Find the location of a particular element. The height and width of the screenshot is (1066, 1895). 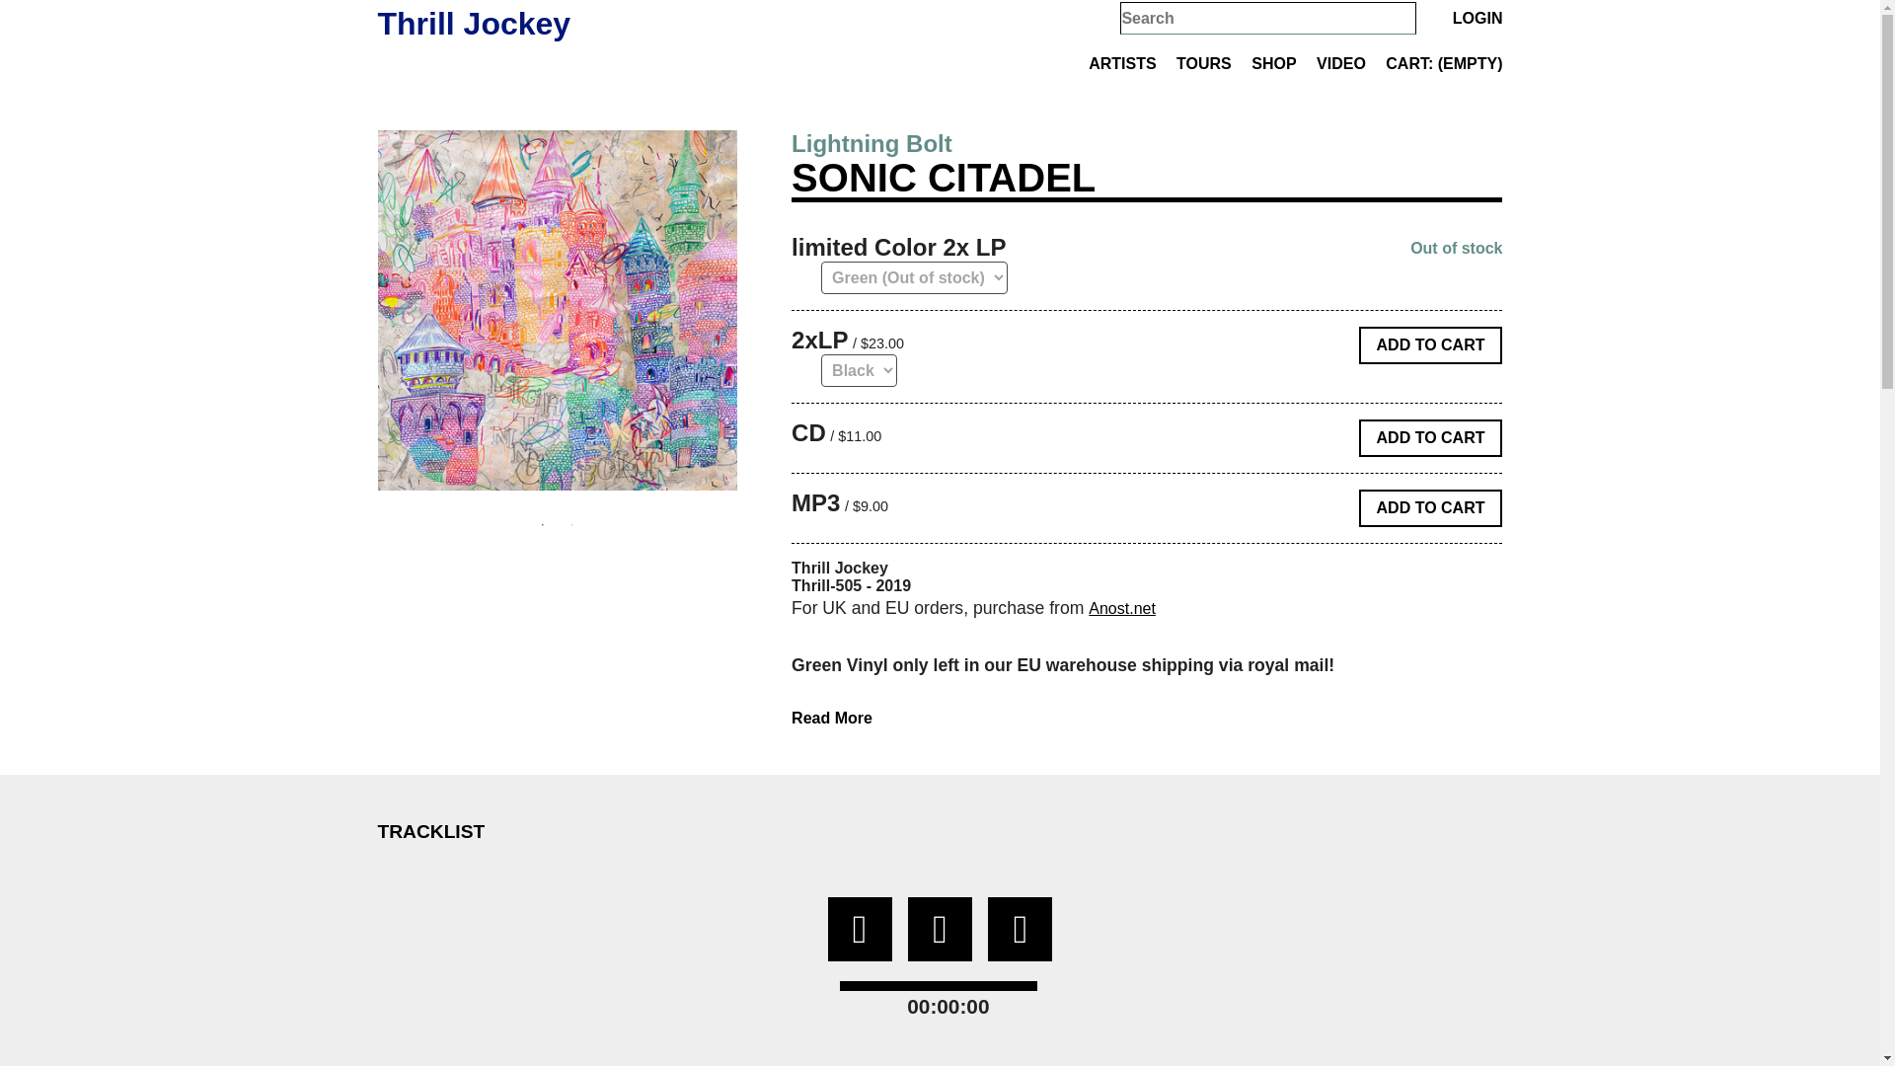

TOURS is located at coordinates (1212, 65).